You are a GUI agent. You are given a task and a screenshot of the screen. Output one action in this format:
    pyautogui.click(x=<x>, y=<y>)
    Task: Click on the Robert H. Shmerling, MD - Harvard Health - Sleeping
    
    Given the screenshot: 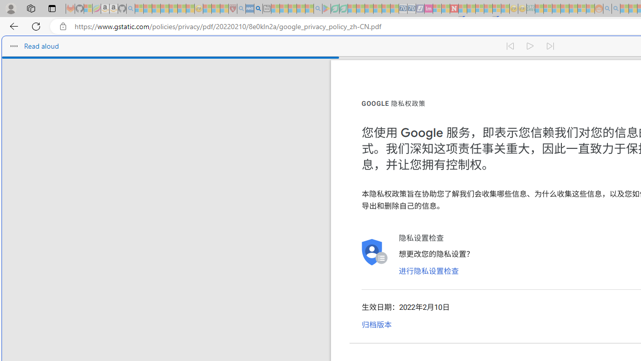 What is the action you would take?
    pyautogui.click(x=233, y=9)
    